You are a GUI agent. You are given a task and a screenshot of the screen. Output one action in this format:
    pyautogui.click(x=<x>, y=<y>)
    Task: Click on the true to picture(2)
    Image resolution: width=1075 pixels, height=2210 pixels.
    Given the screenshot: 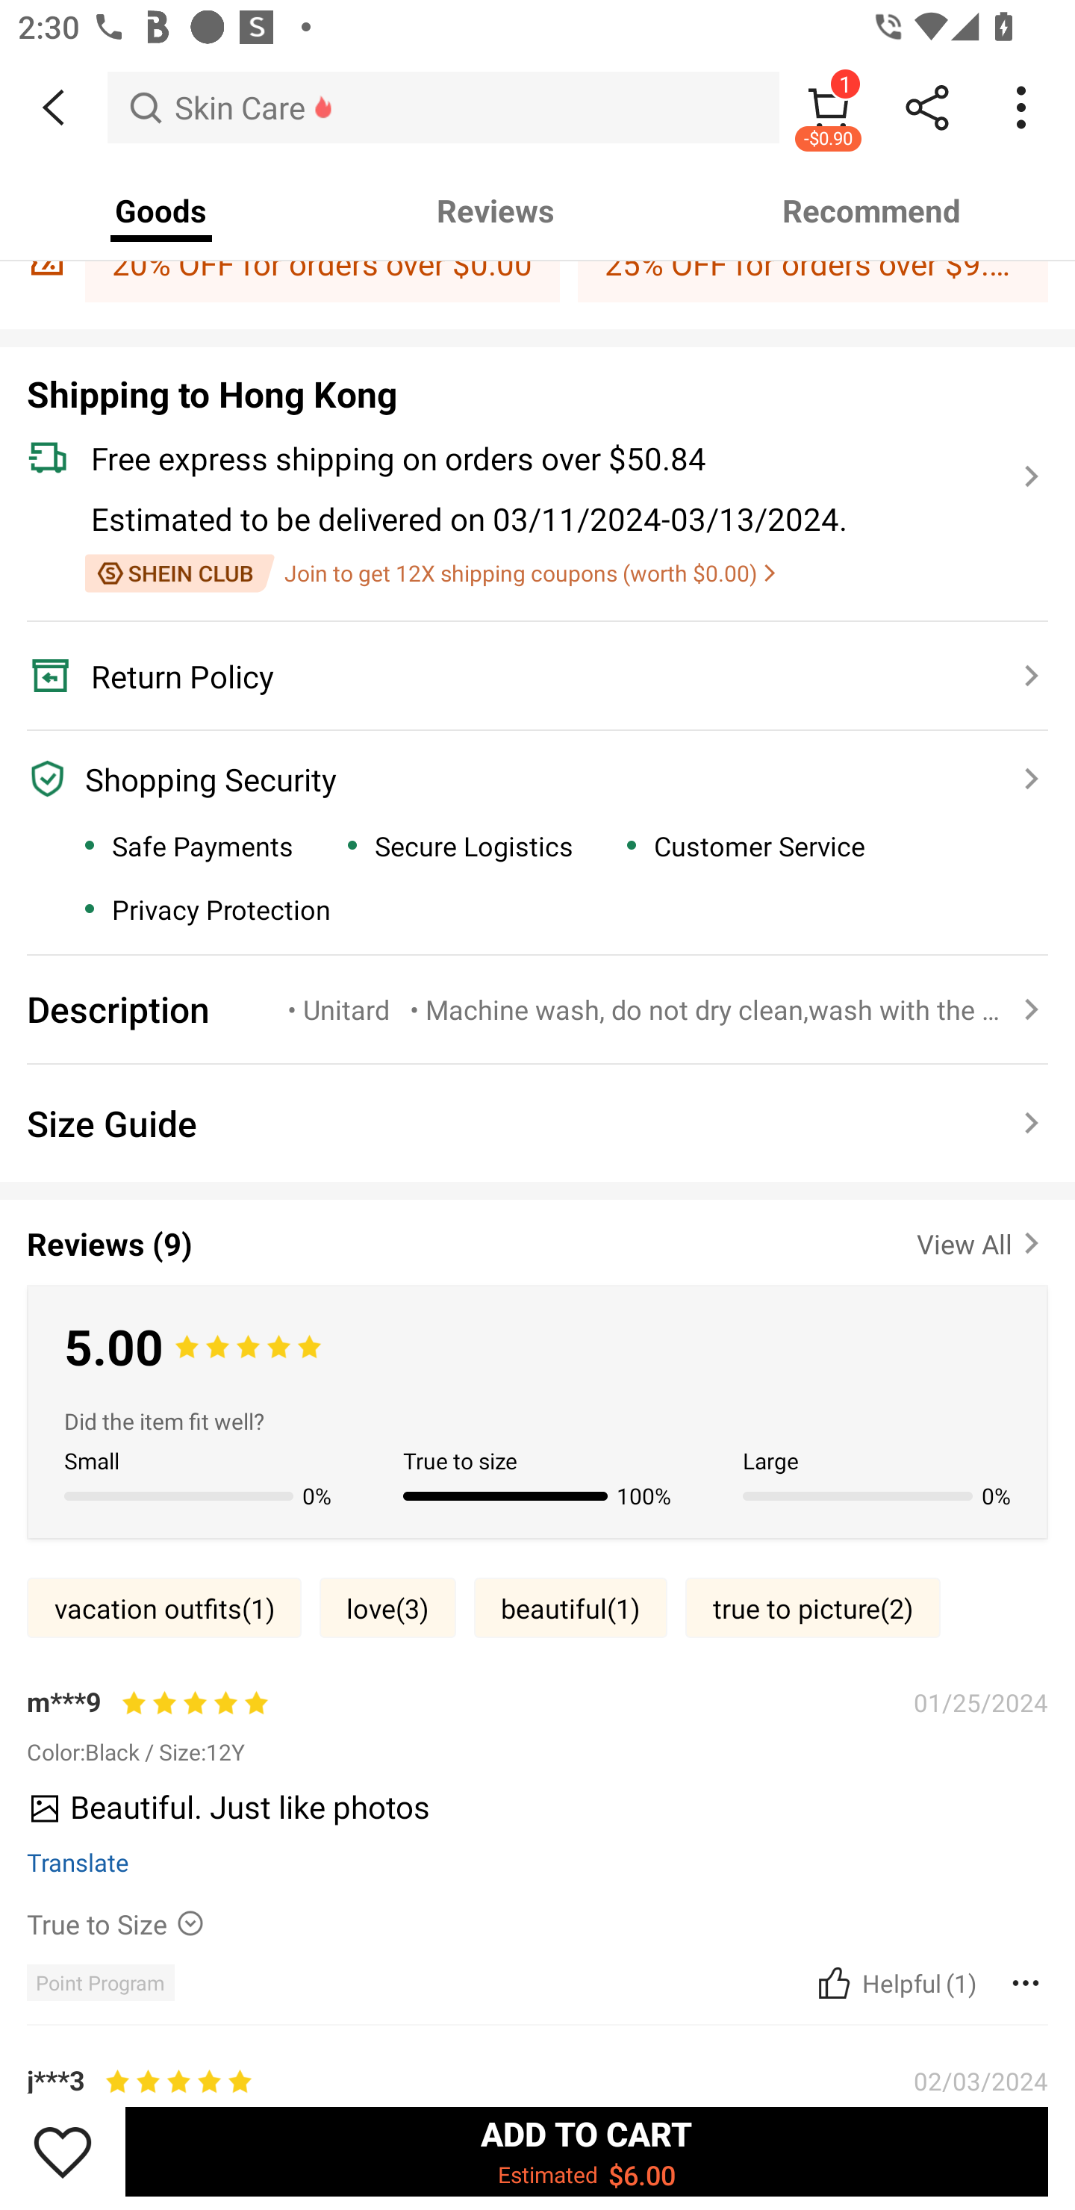 What is the action you would take?
    pyautogui.click(x=813, y=1607)
    